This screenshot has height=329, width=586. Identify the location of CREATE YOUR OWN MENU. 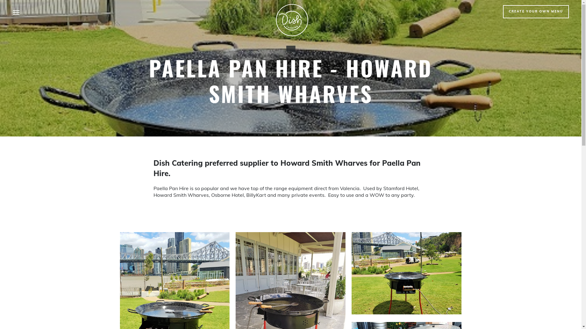
(536, 12).